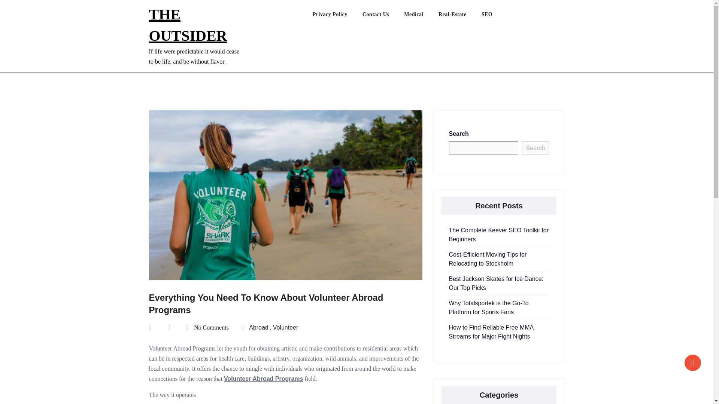 The height and width of the screenshot is (404, 719). I want to click on How to Find Reliable Free MMA Streams for Major Fight Nights, so click(491, 332).